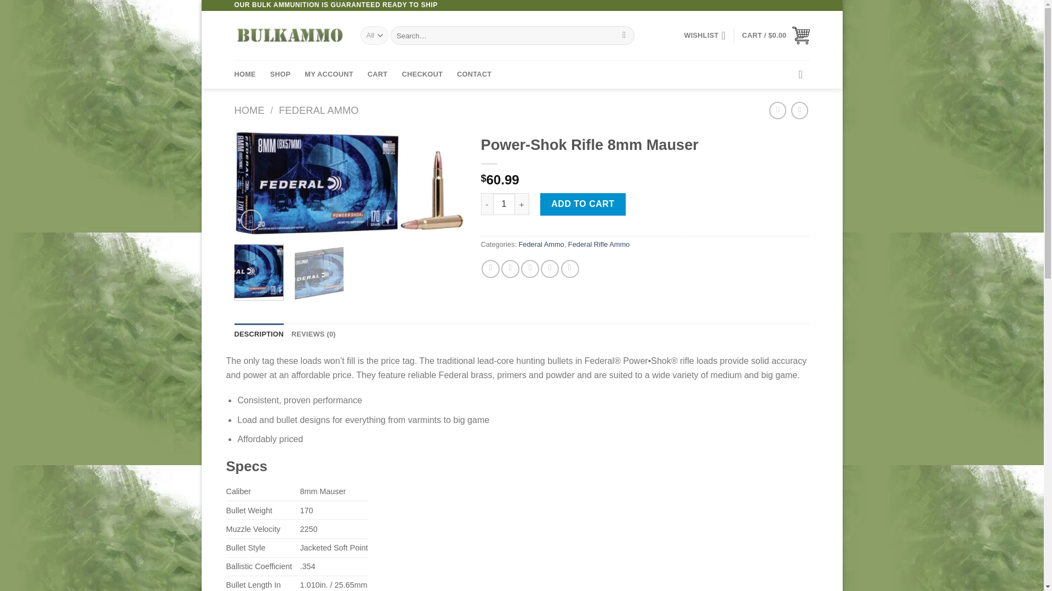 The height and width of the screenshot is (591, 1052). I want to click on CONTACT, so click(473, 74).